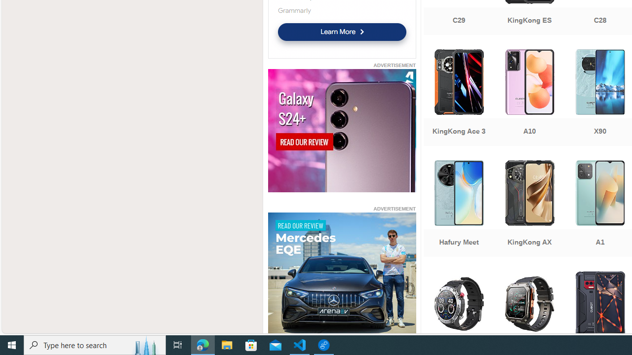 The width and height of the screenshot is (632, 355). Describe the element at coordinates (342, 274) in the screenshot. I see `To get missing image descriptions, open the context menu.` at that location.